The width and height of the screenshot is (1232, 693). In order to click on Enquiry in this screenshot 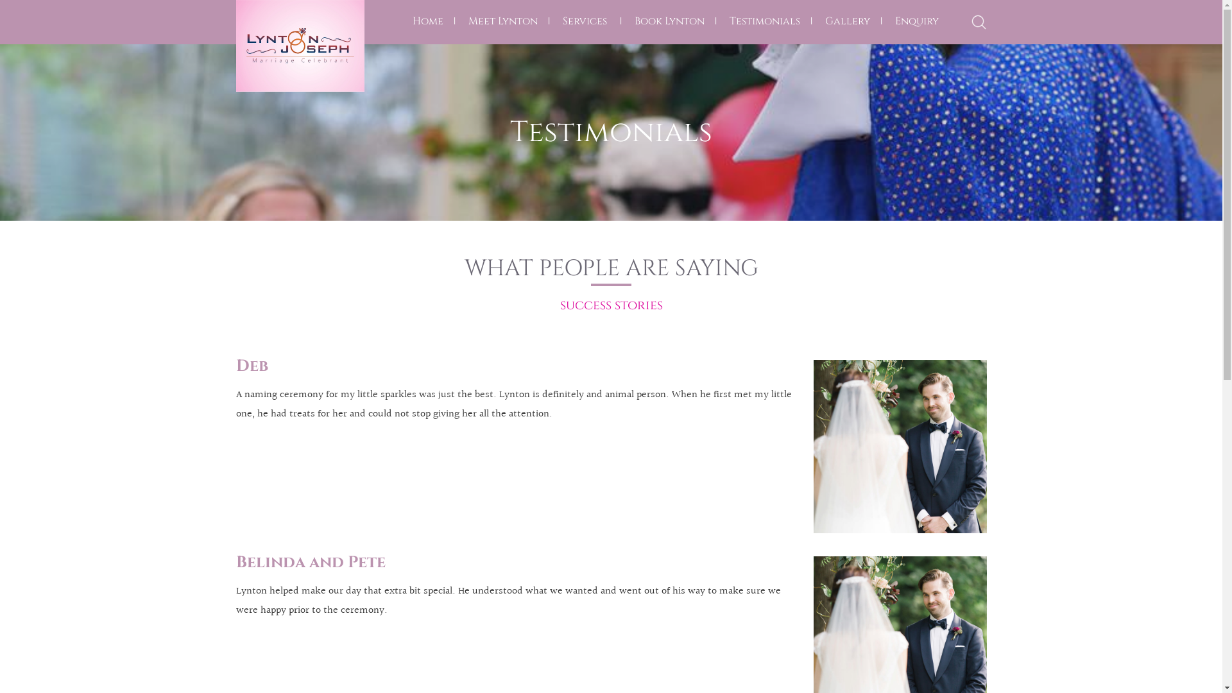, I will do `click(916, 21)`.